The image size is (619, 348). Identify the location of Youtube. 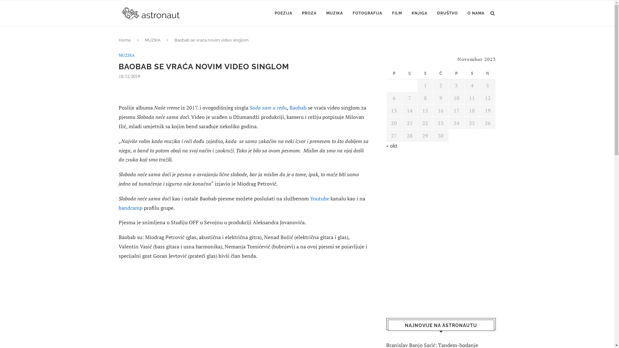
(320, 198).